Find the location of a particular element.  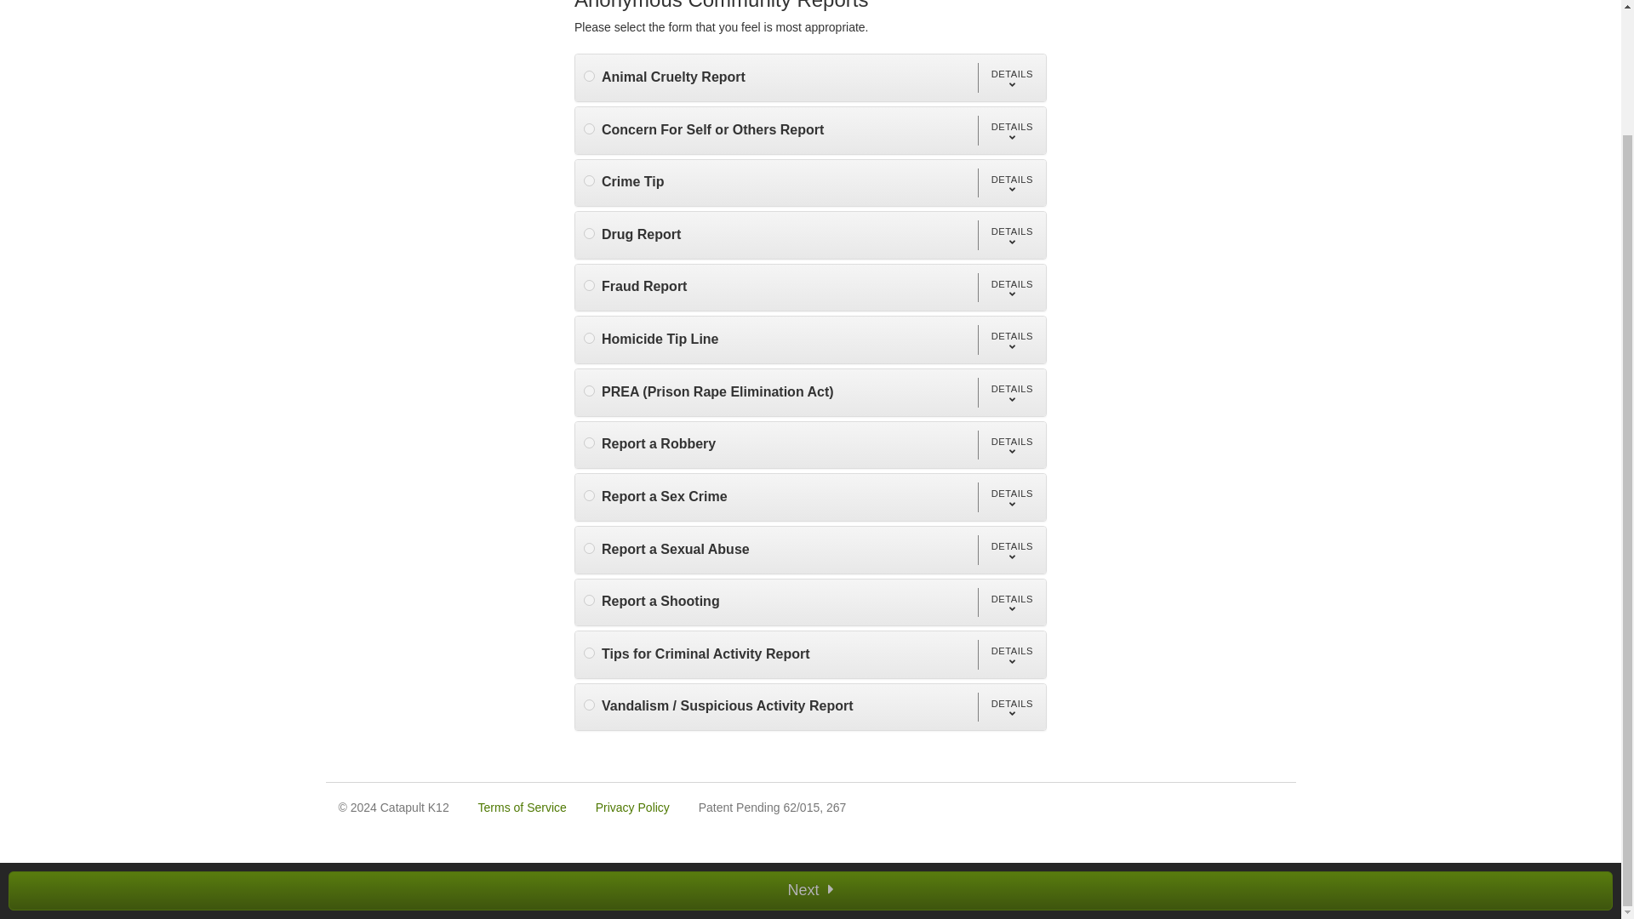

DETAILS is located at coordinates (1011, 130).